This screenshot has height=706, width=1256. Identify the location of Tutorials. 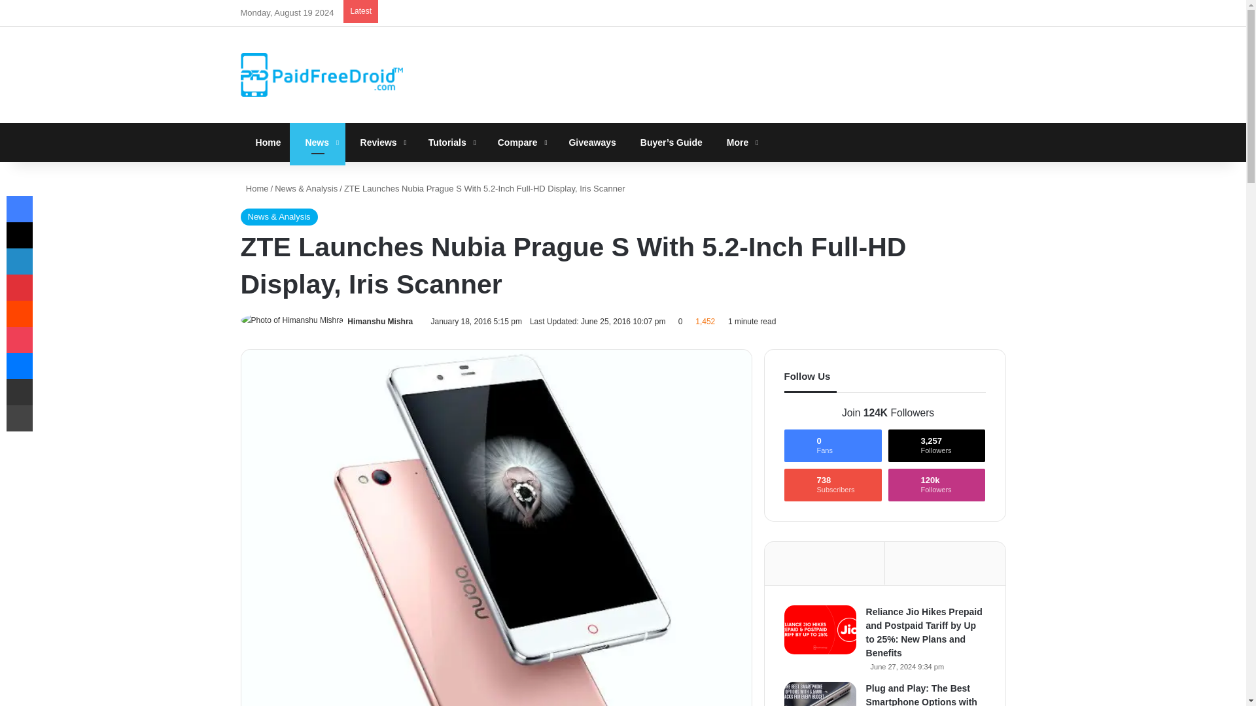
(447, 143).